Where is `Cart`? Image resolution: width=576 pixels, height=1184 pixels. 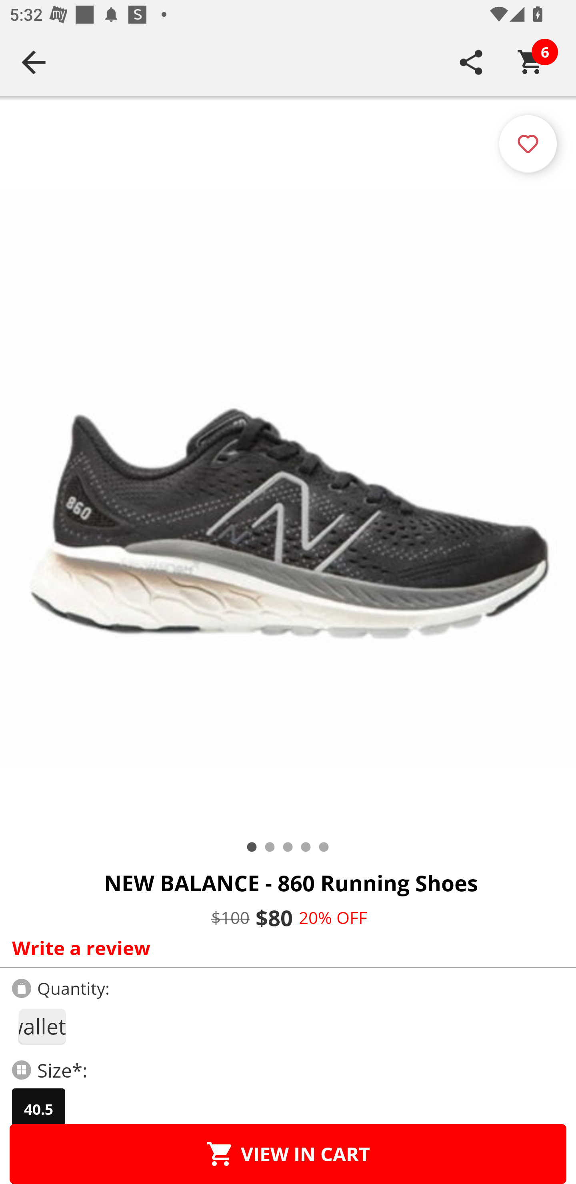 Cart is located at coordinates (531, 62).